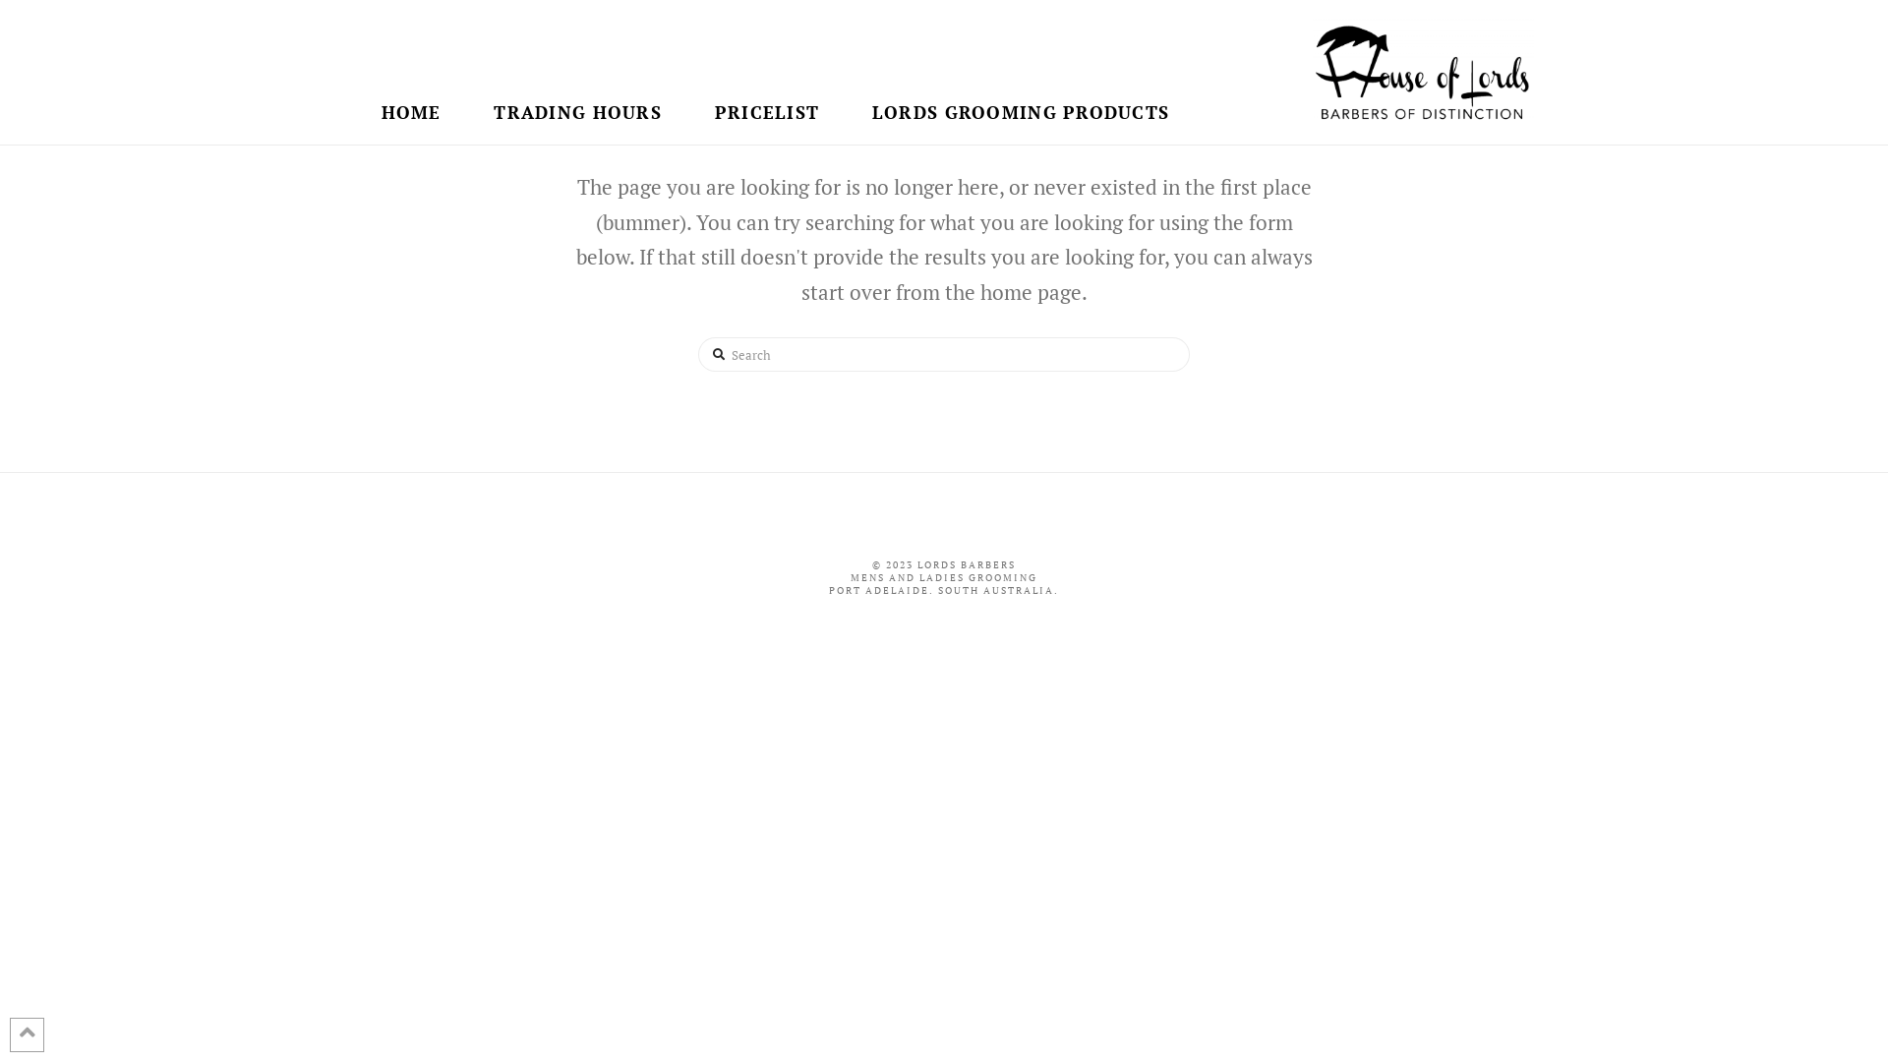  Describe the element at coordinates (1020, 51) in the screenshot. I see `LORDS GROOMING PRODUCTS` at that location.